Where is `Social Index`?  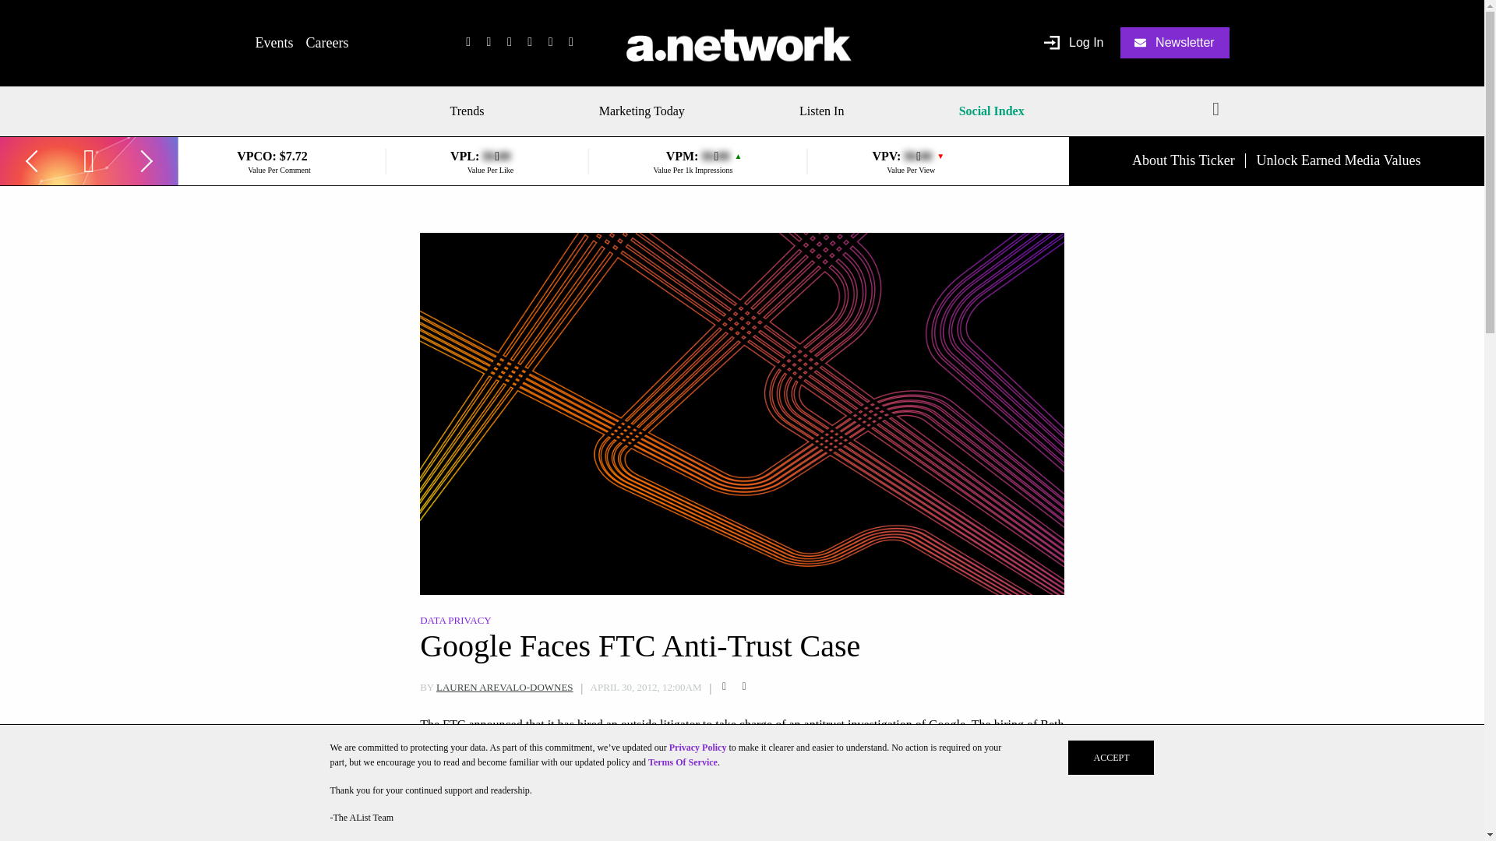
Social Index is located at coordinates (991, 111).